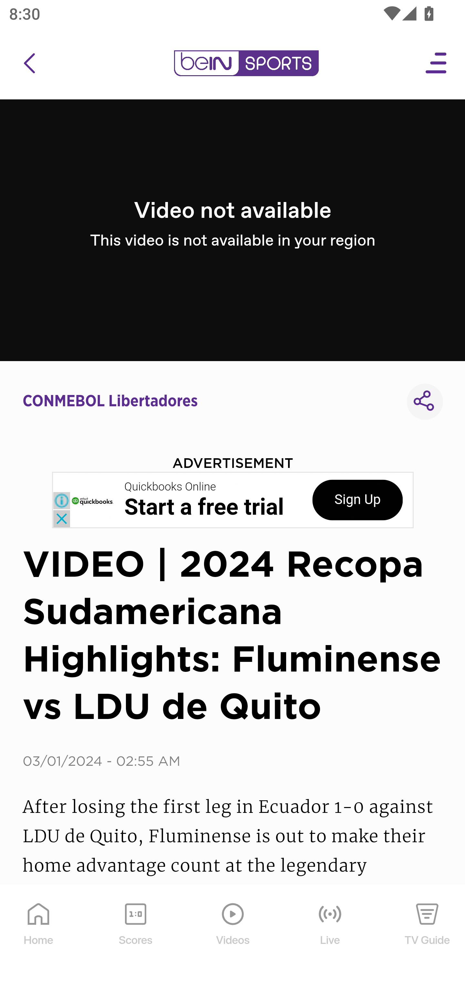 This screenshot has height=981, width=465. I want to click on Home Home Icon Home, so click(39, 933).